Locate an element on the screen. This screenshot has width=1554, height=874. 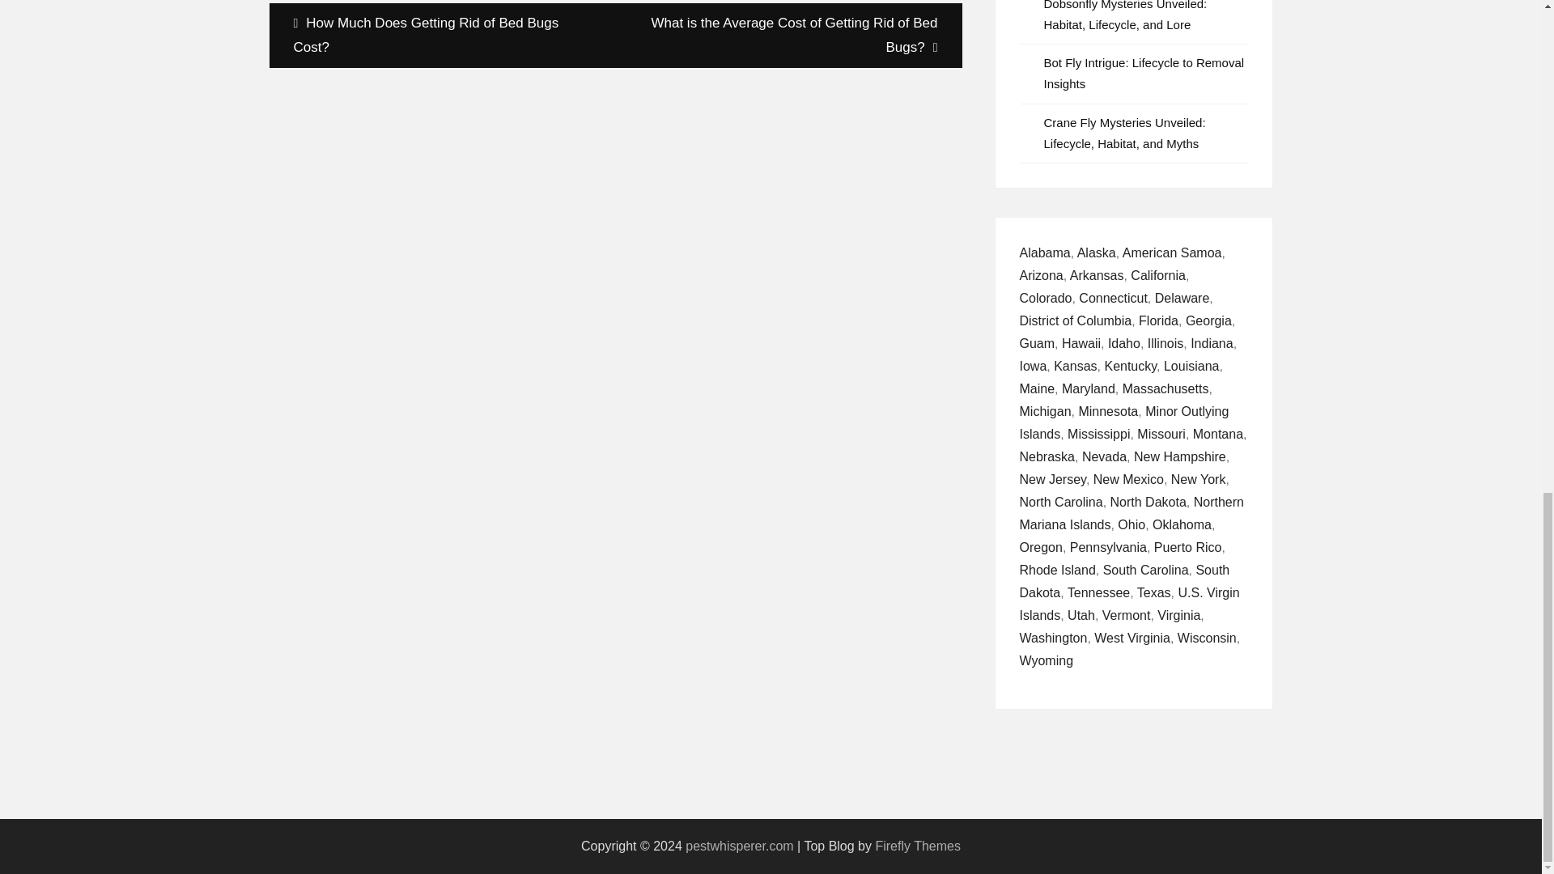
How Much Does Getting Rid of Bed Bugs Cost? is located at coordinates (442, 36).